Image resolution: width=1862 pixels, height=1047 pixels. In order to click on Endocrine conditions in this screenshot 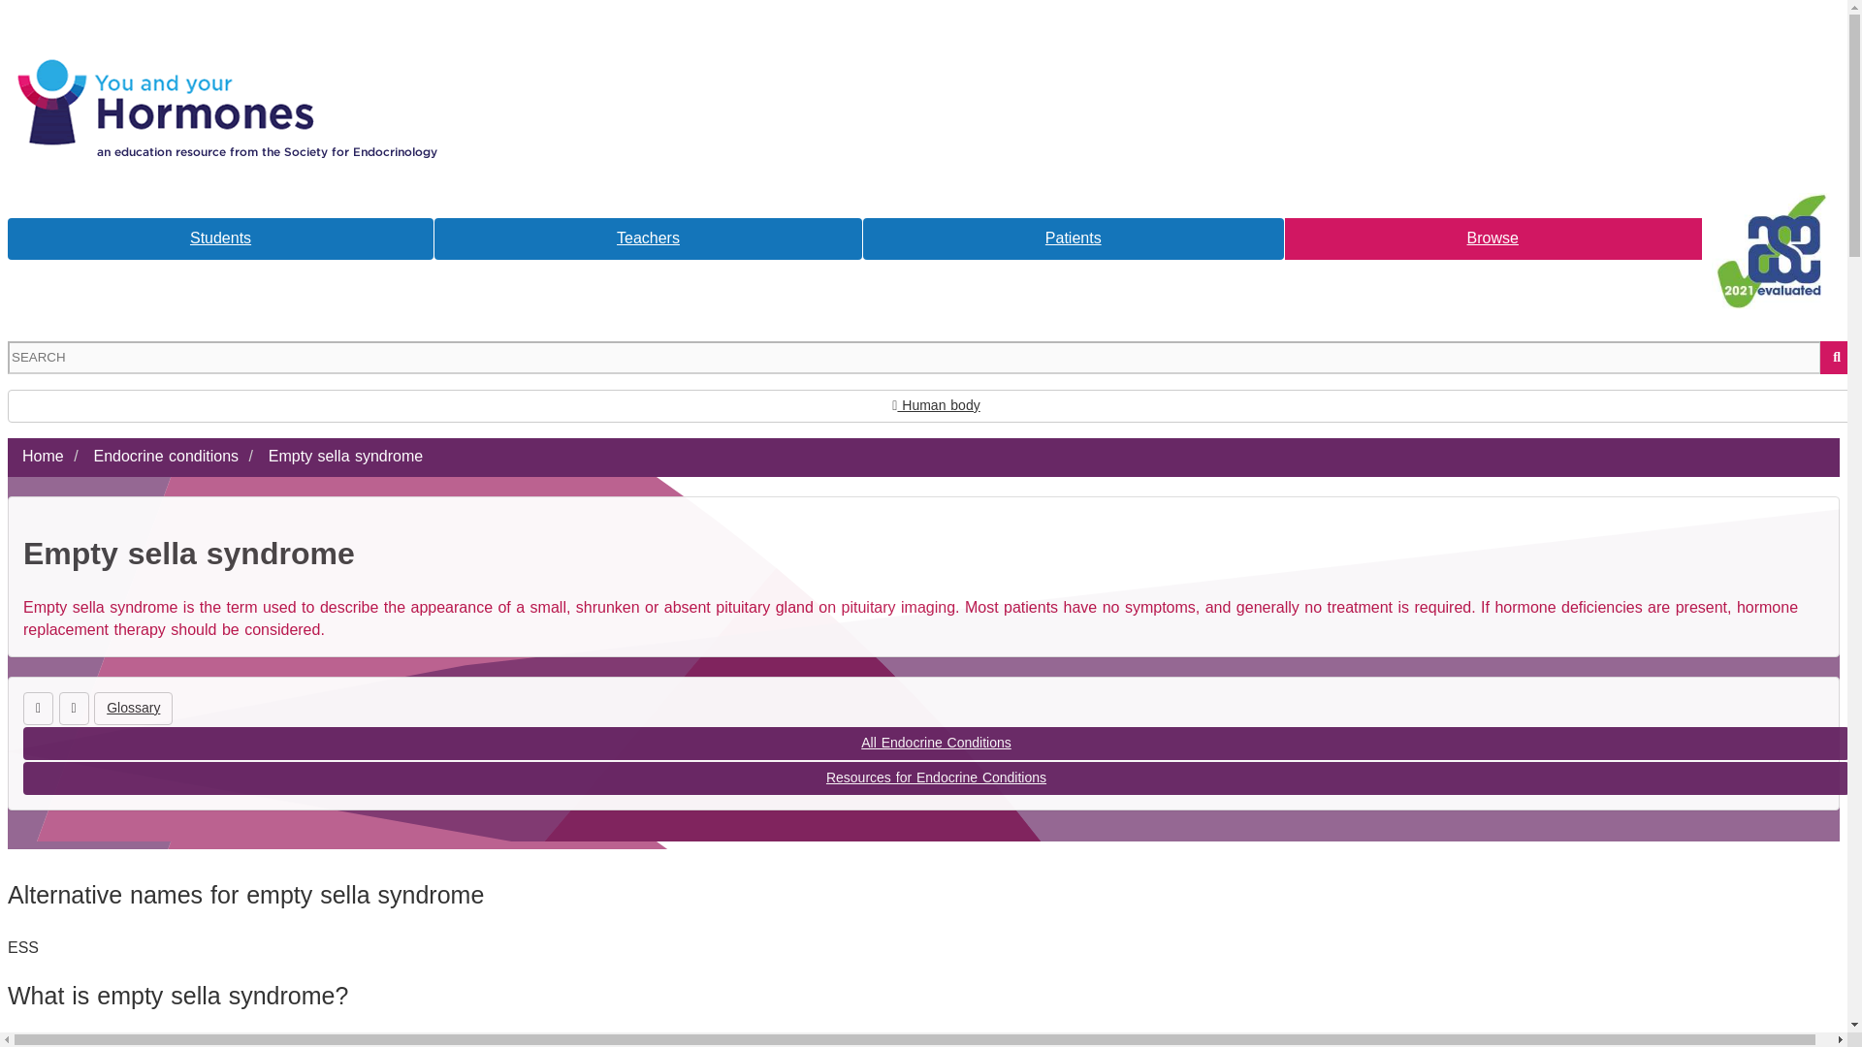, I will do `click(165, 456)`.